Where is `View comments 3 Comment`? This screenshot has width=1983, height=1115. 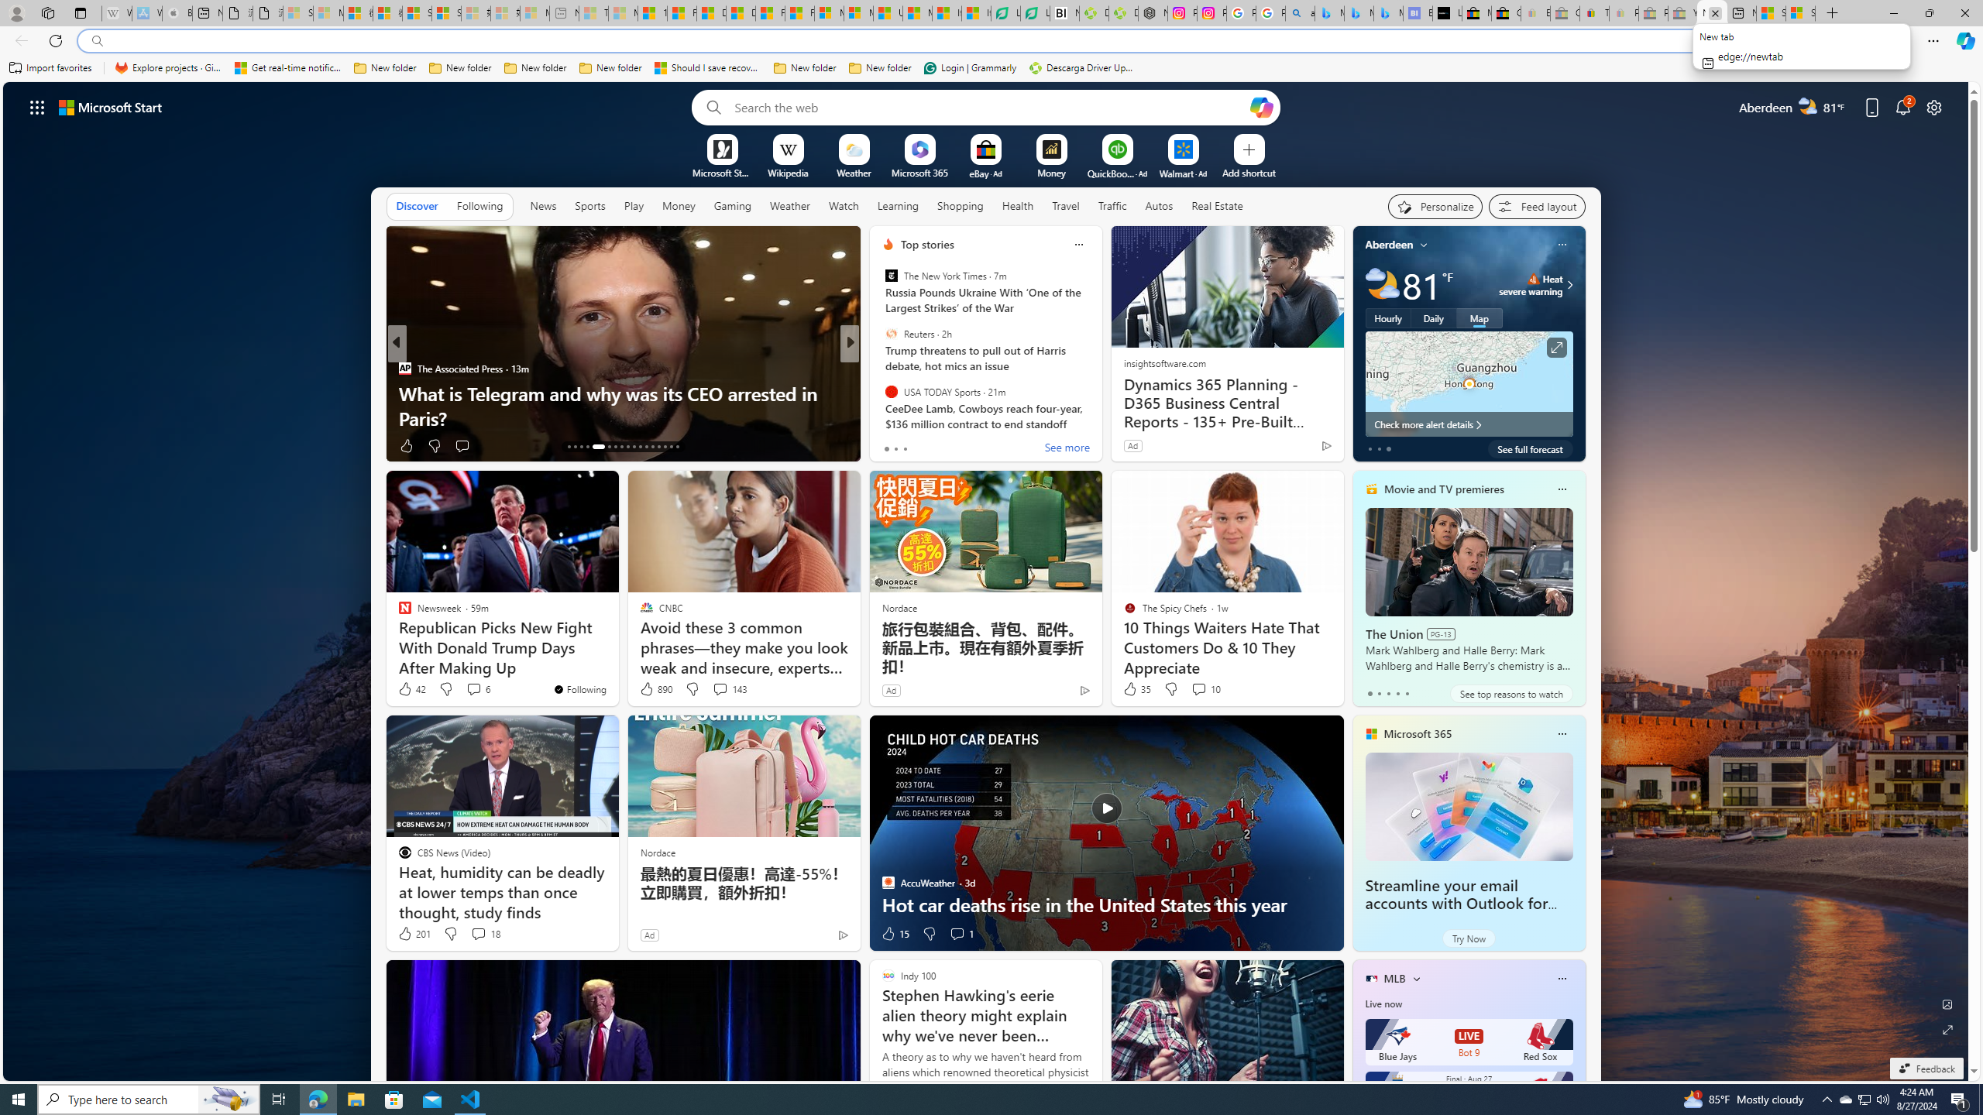
View comments 3 Comment is located at coordinates (962, 446).